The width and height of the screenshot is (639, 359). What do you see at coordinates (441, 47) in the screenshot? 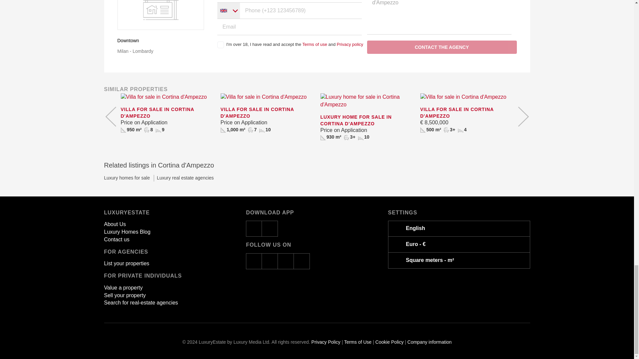
I see `CONTACT THE AGENCY` at bounding box center [441, 47].